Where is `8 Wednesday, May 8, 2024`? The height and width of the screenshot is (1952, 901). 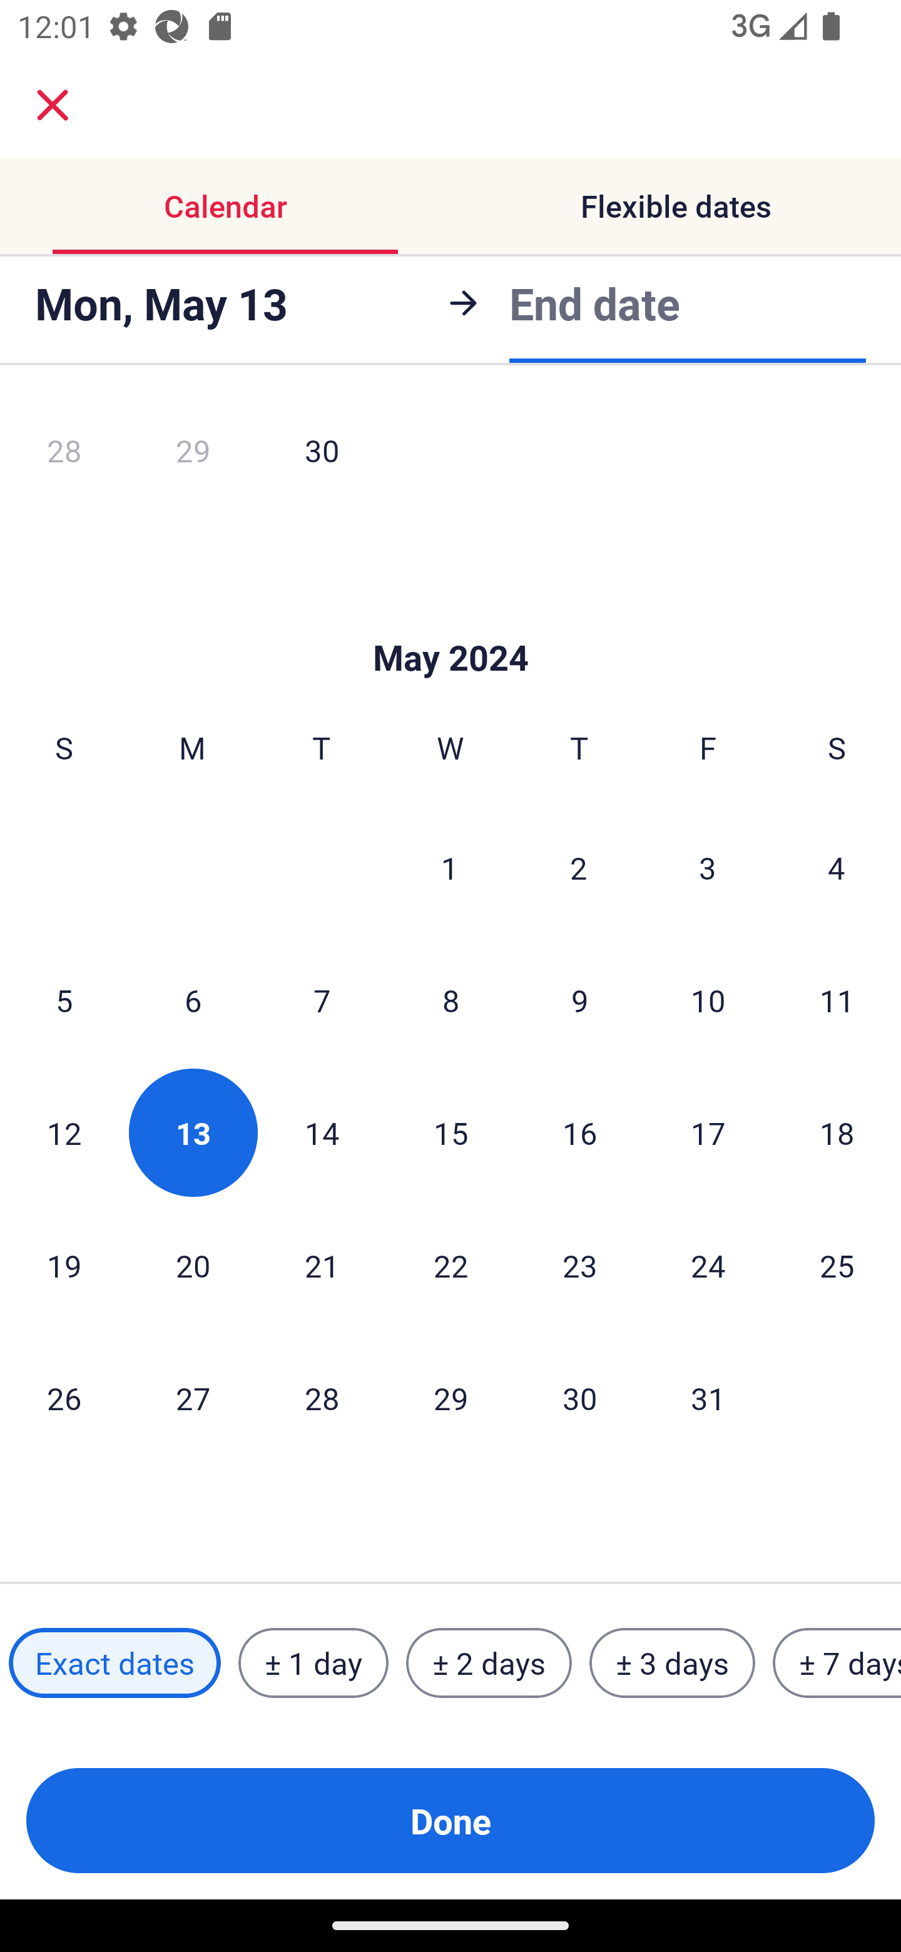 8 Wednesday, May 8, 2024 is located at coordinates (450, 999).